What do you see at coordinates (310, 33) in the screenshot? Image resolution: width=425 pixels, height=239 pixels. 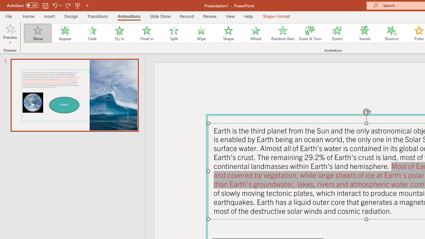 I see `Grow & Turn` at bounding box center [310, 33].